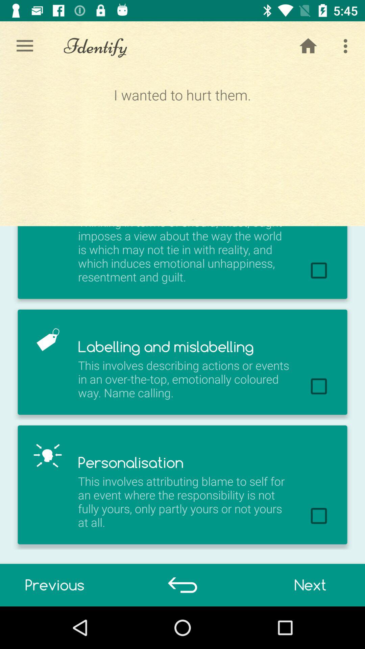 Image resolution: width=365 pixels, height=649 pixels. What do you see at coordinates (310, 585) in the screenshot?
I see `turn on next` at bounding box center [310, 585].